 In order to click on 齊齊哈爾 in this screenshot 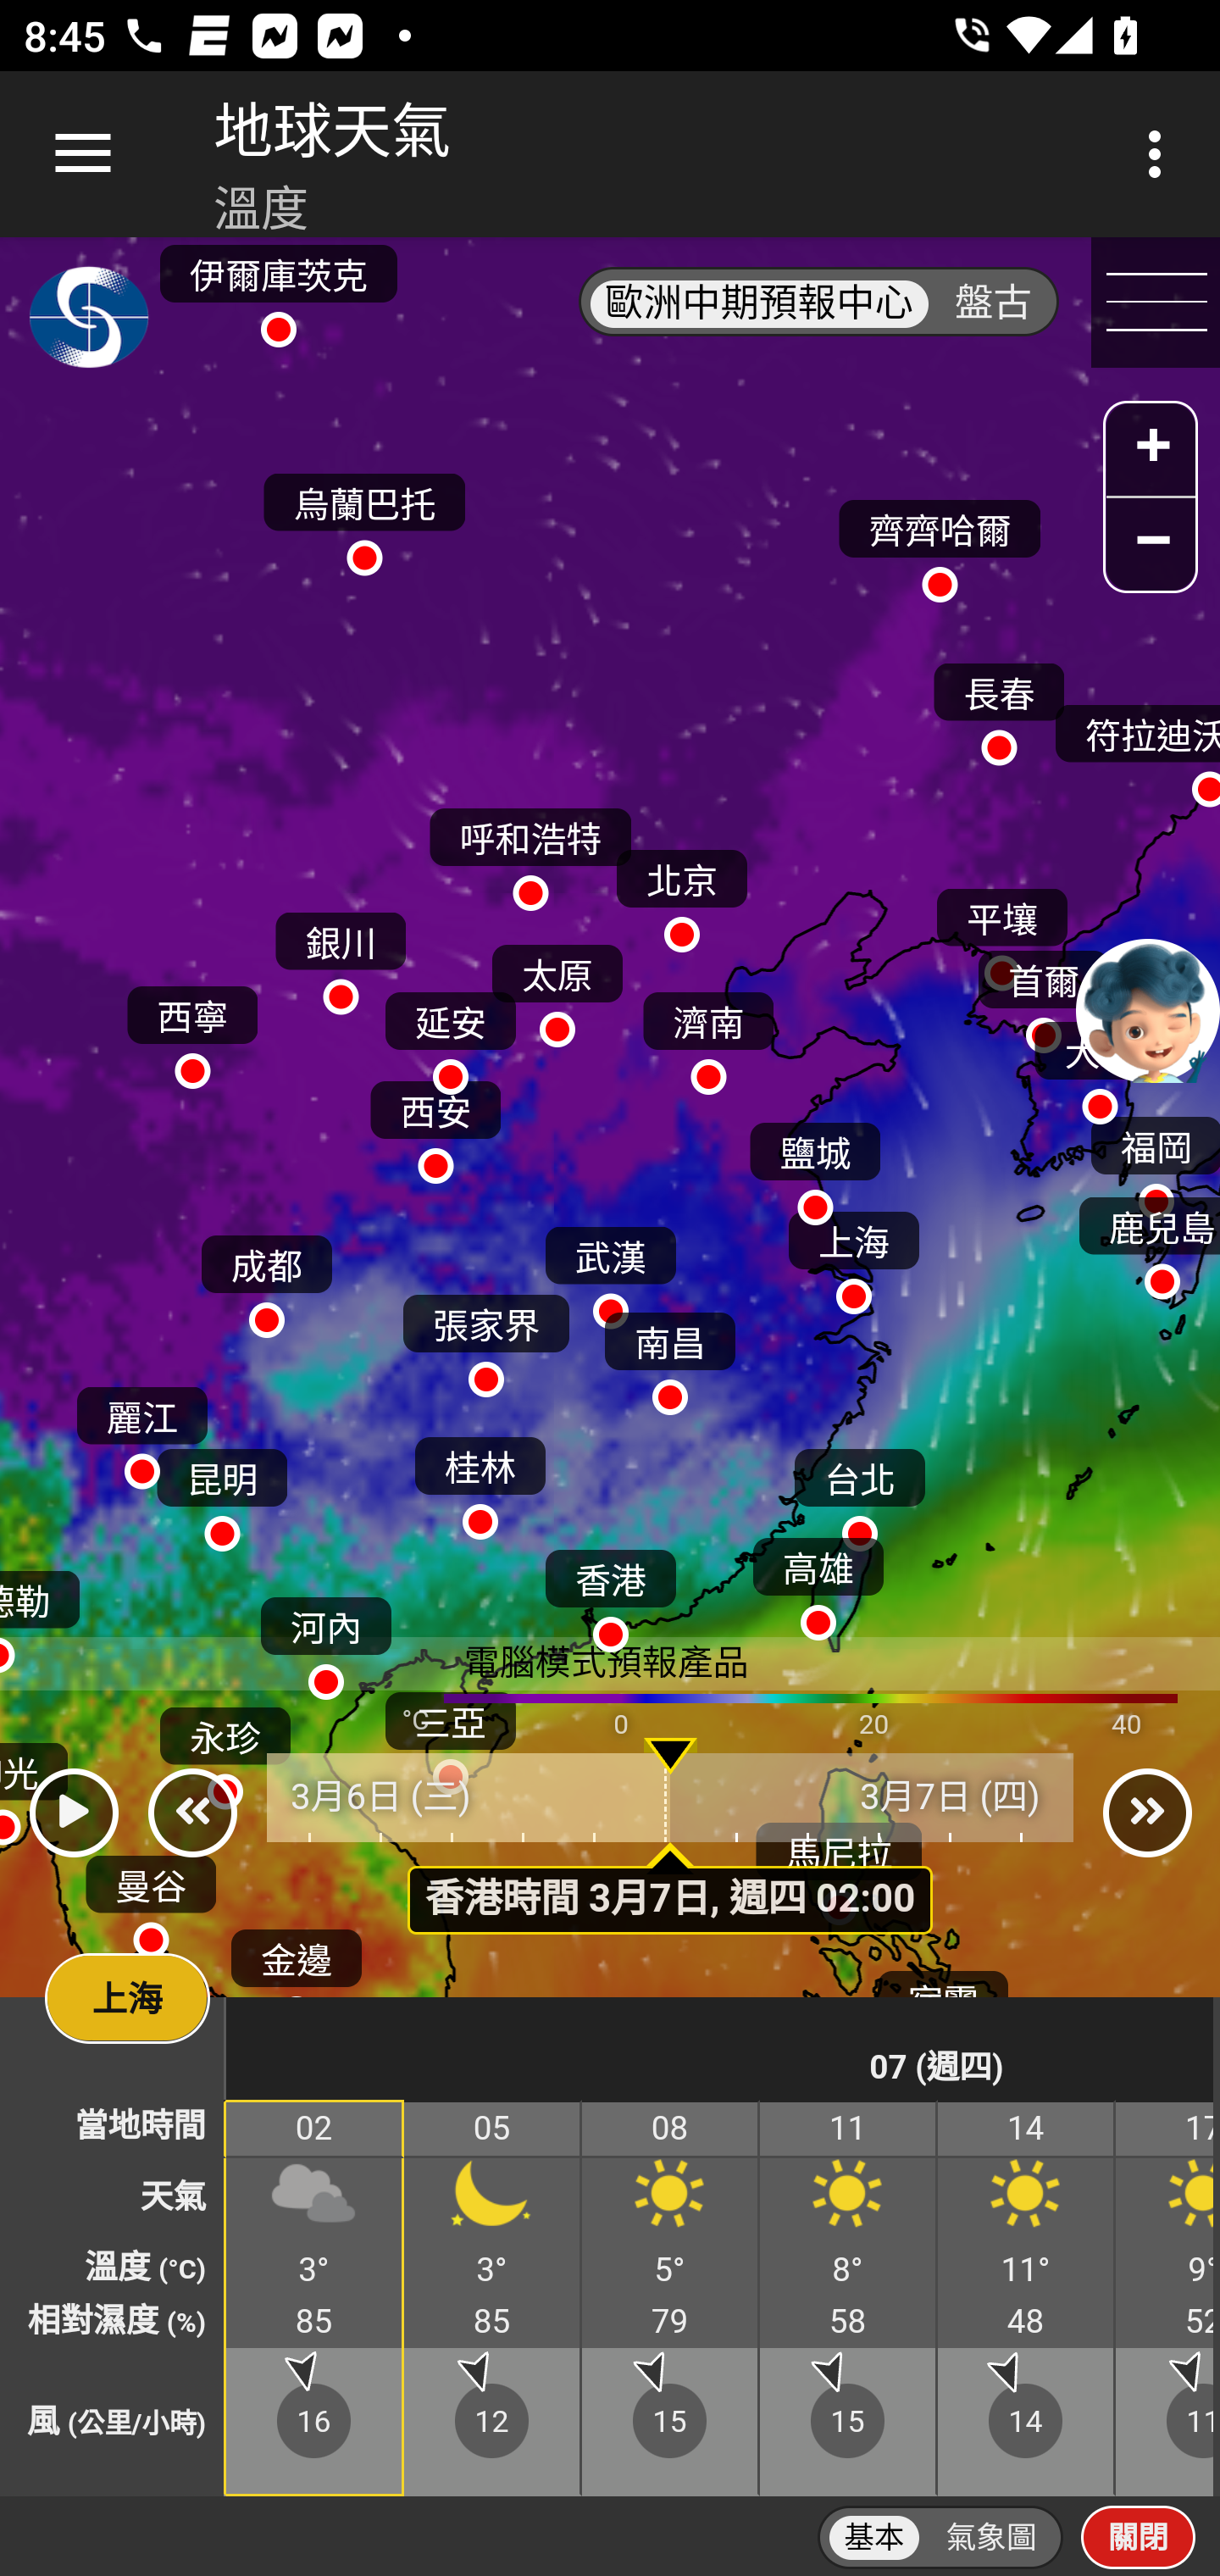, I will do `click(940, 543)`.